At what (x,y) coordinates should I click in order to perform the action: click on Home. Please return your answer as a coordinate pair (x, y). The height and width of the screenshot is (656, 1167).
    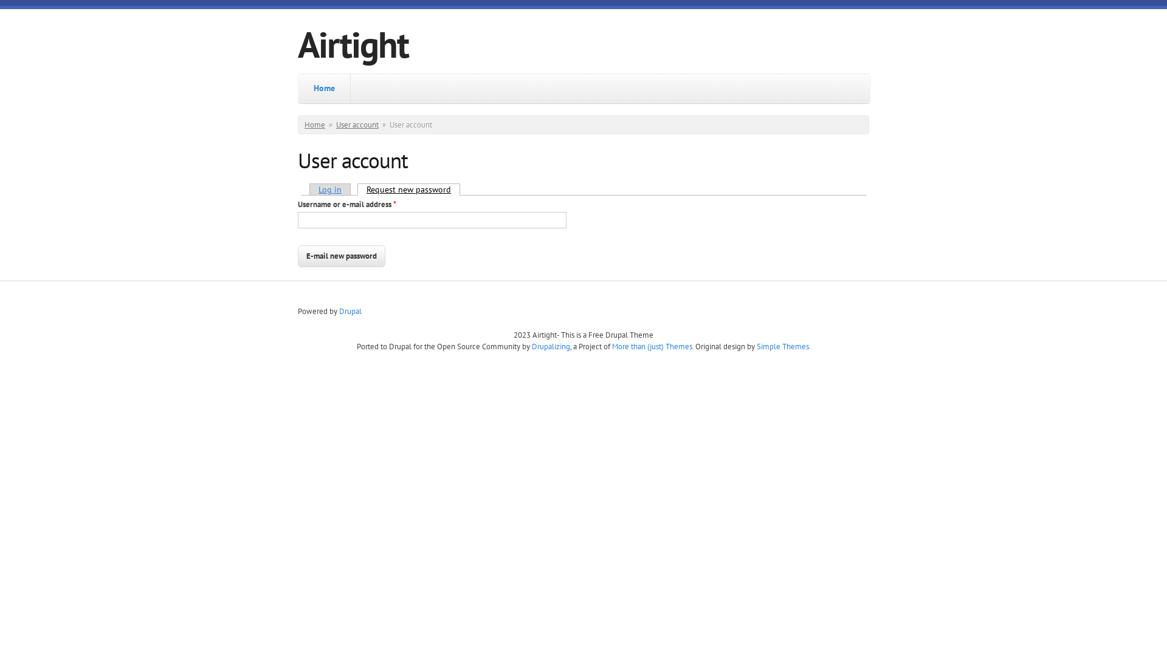
    Looking at the image, I should click on (315, 125).